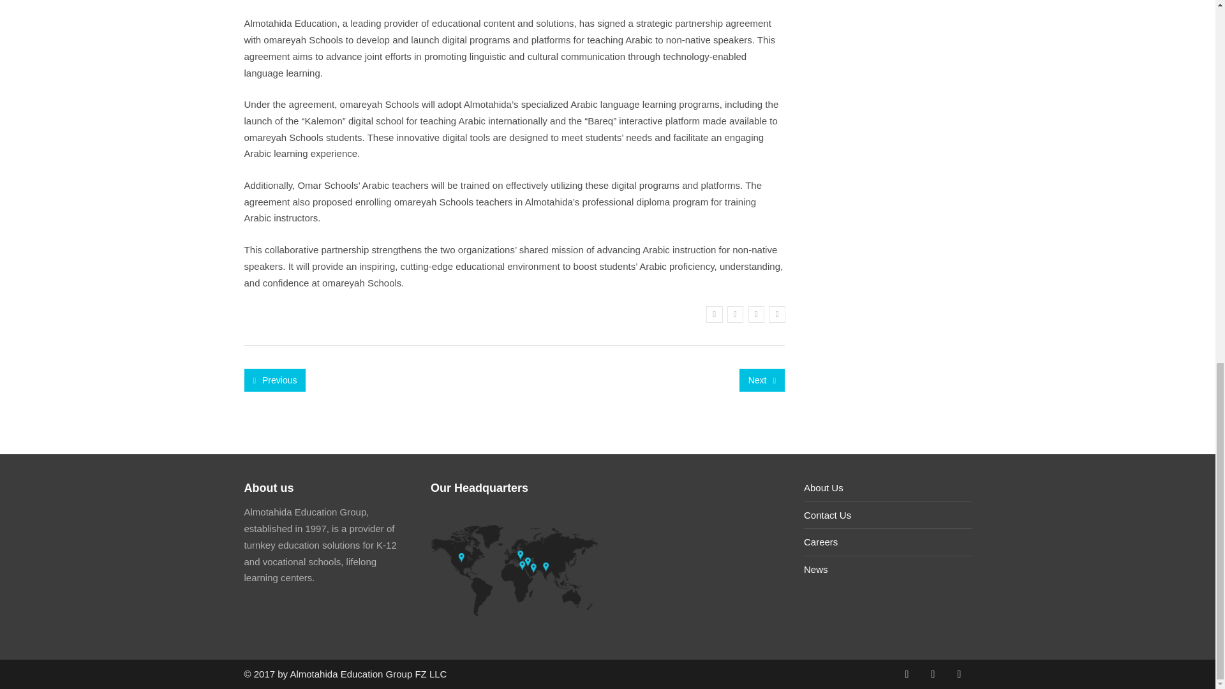 The height and width of the screenshot is (689, 1225). I want to click on Previous, so click(274, 380).